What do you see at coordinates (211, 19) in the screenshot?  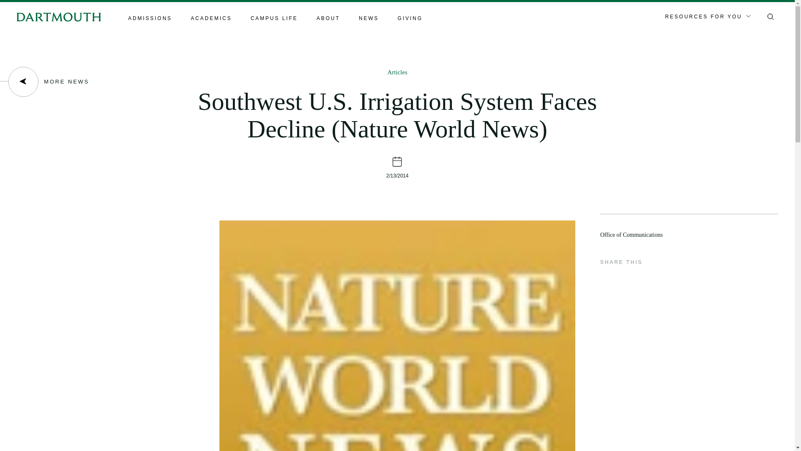 I see `ACADEMICS` at bounding box center [211, 19].